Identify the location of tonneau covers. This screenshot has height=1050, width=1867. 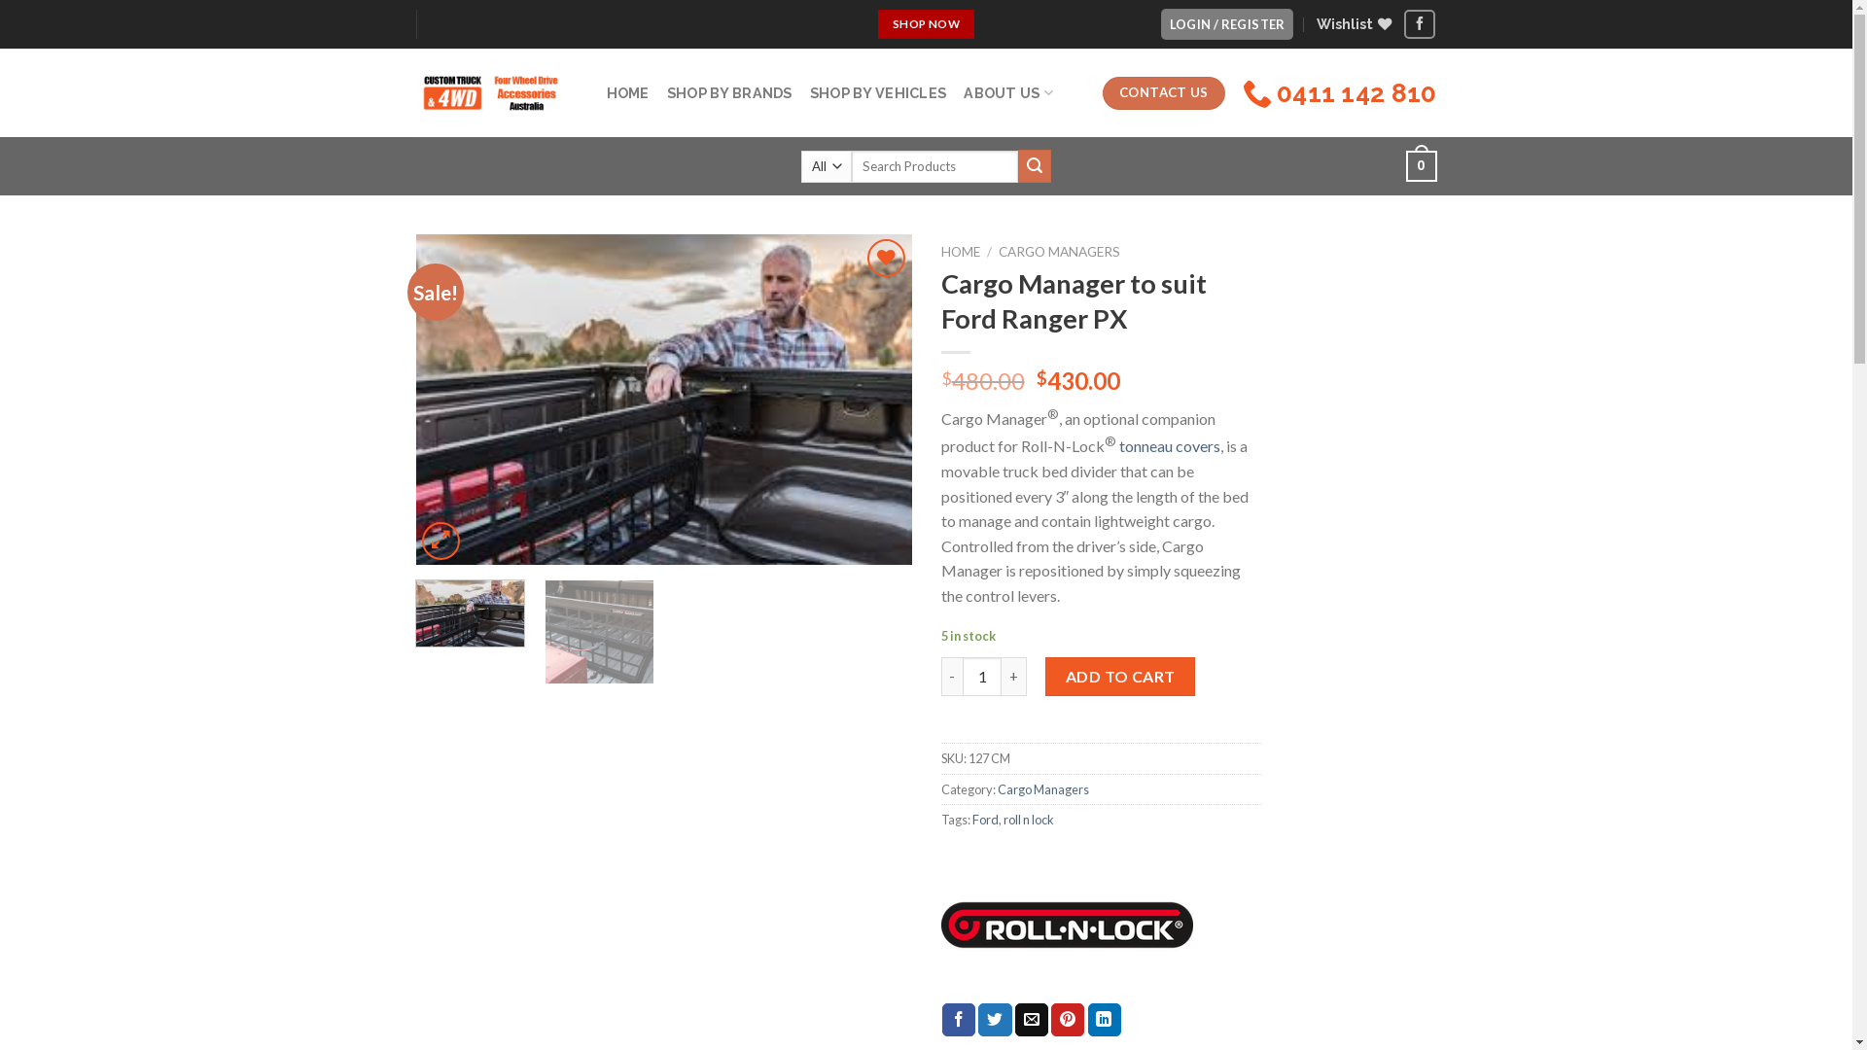
(1169, 445).